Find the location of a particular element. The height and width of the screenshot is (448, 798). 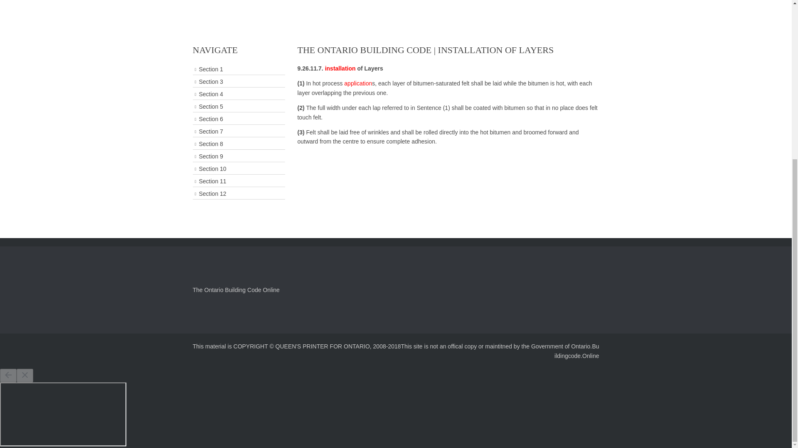

Section 6 is located at coordinates (239, 119).